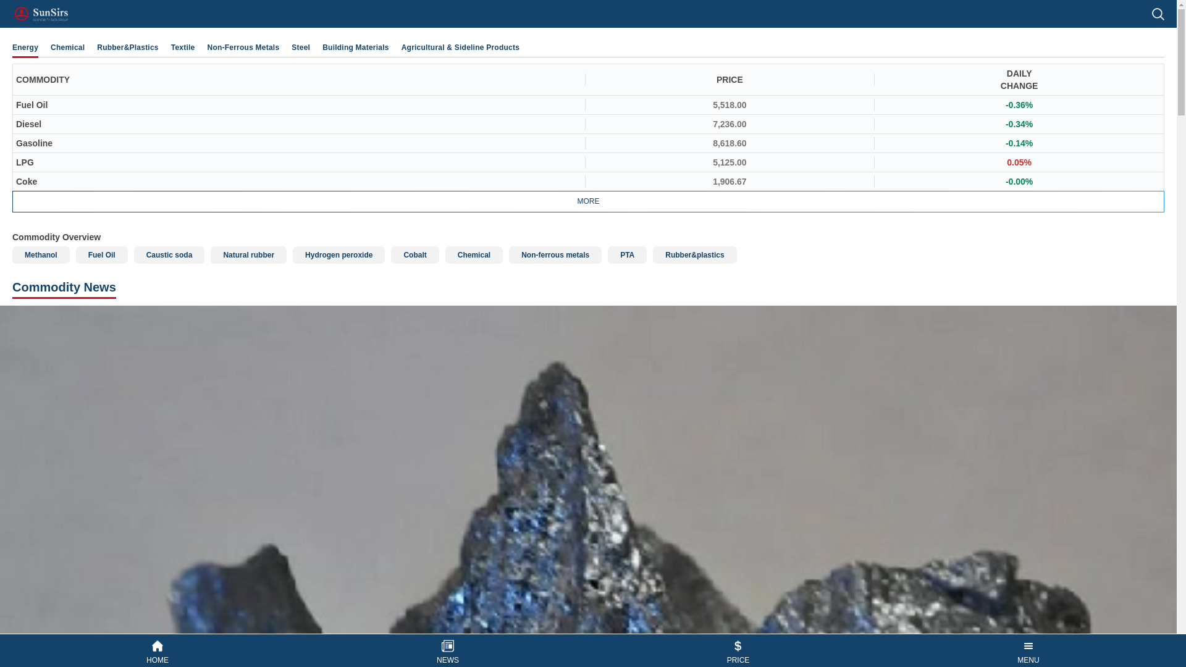  I want to click on Energy, so click(25, 47).